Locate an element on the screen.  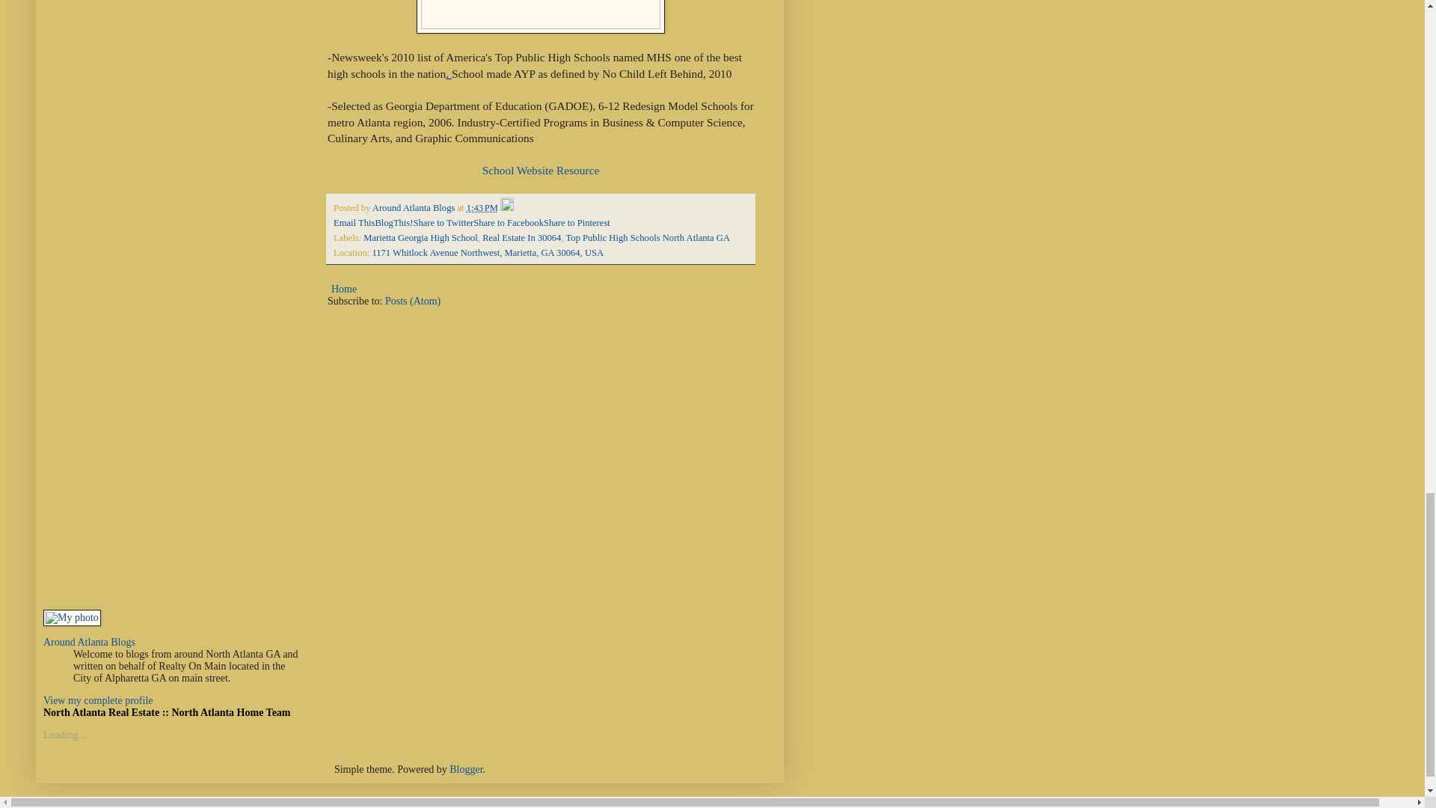
Blogger is located at coordinates (465, 769).